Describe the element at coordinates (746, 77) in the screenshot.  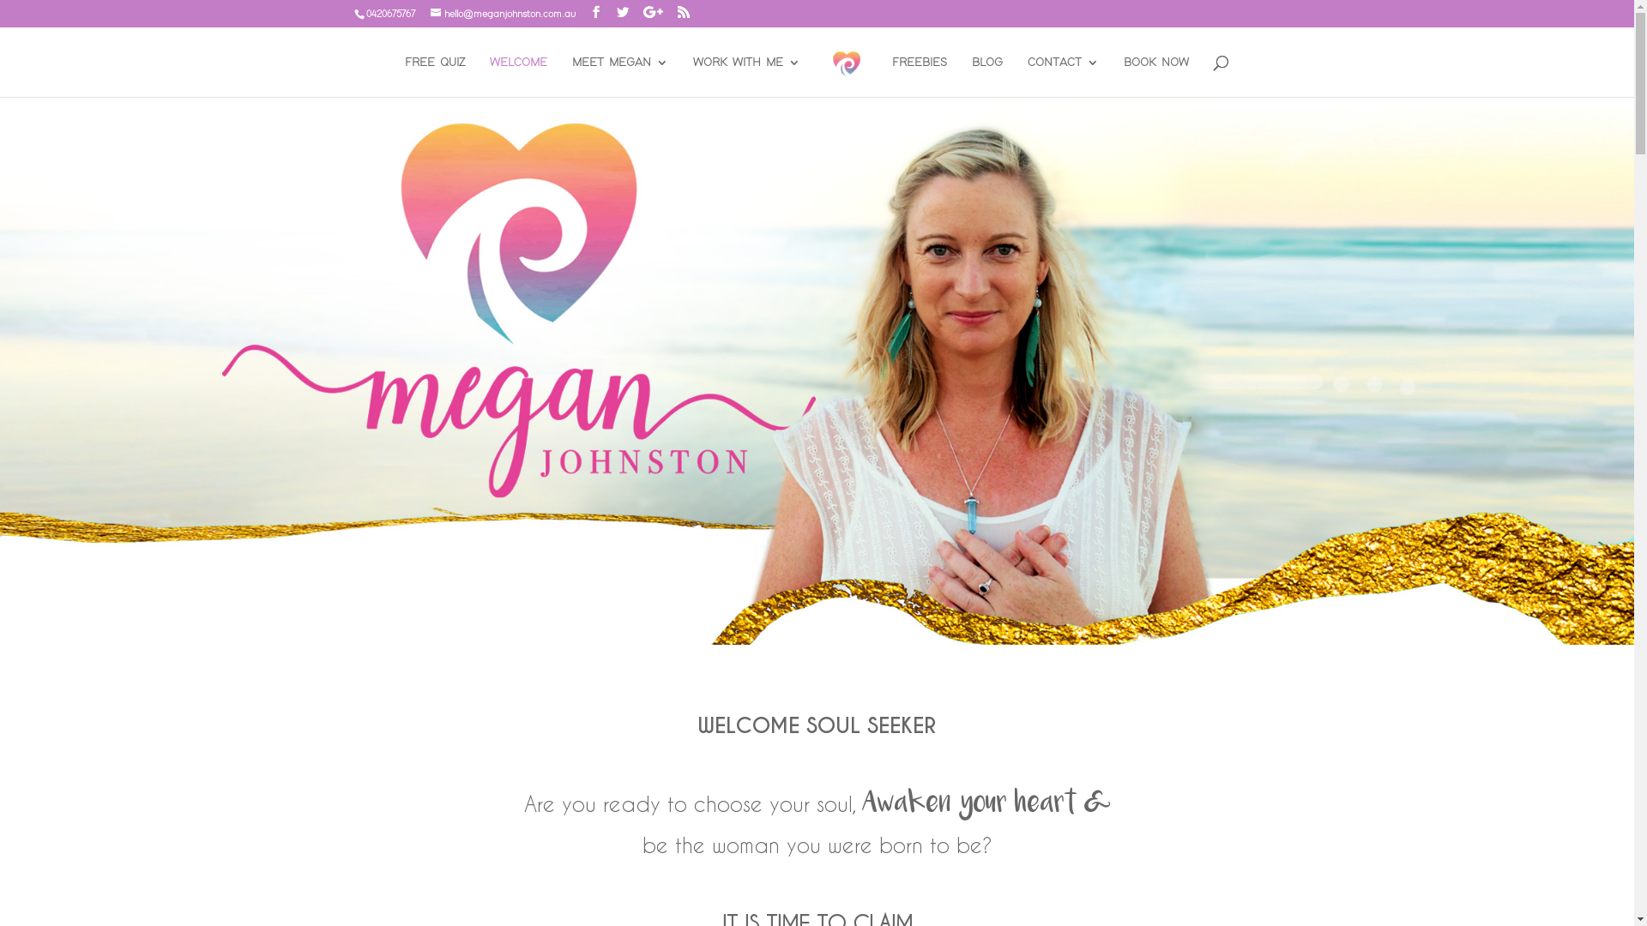
I see `WORK WITH ME` at that location.